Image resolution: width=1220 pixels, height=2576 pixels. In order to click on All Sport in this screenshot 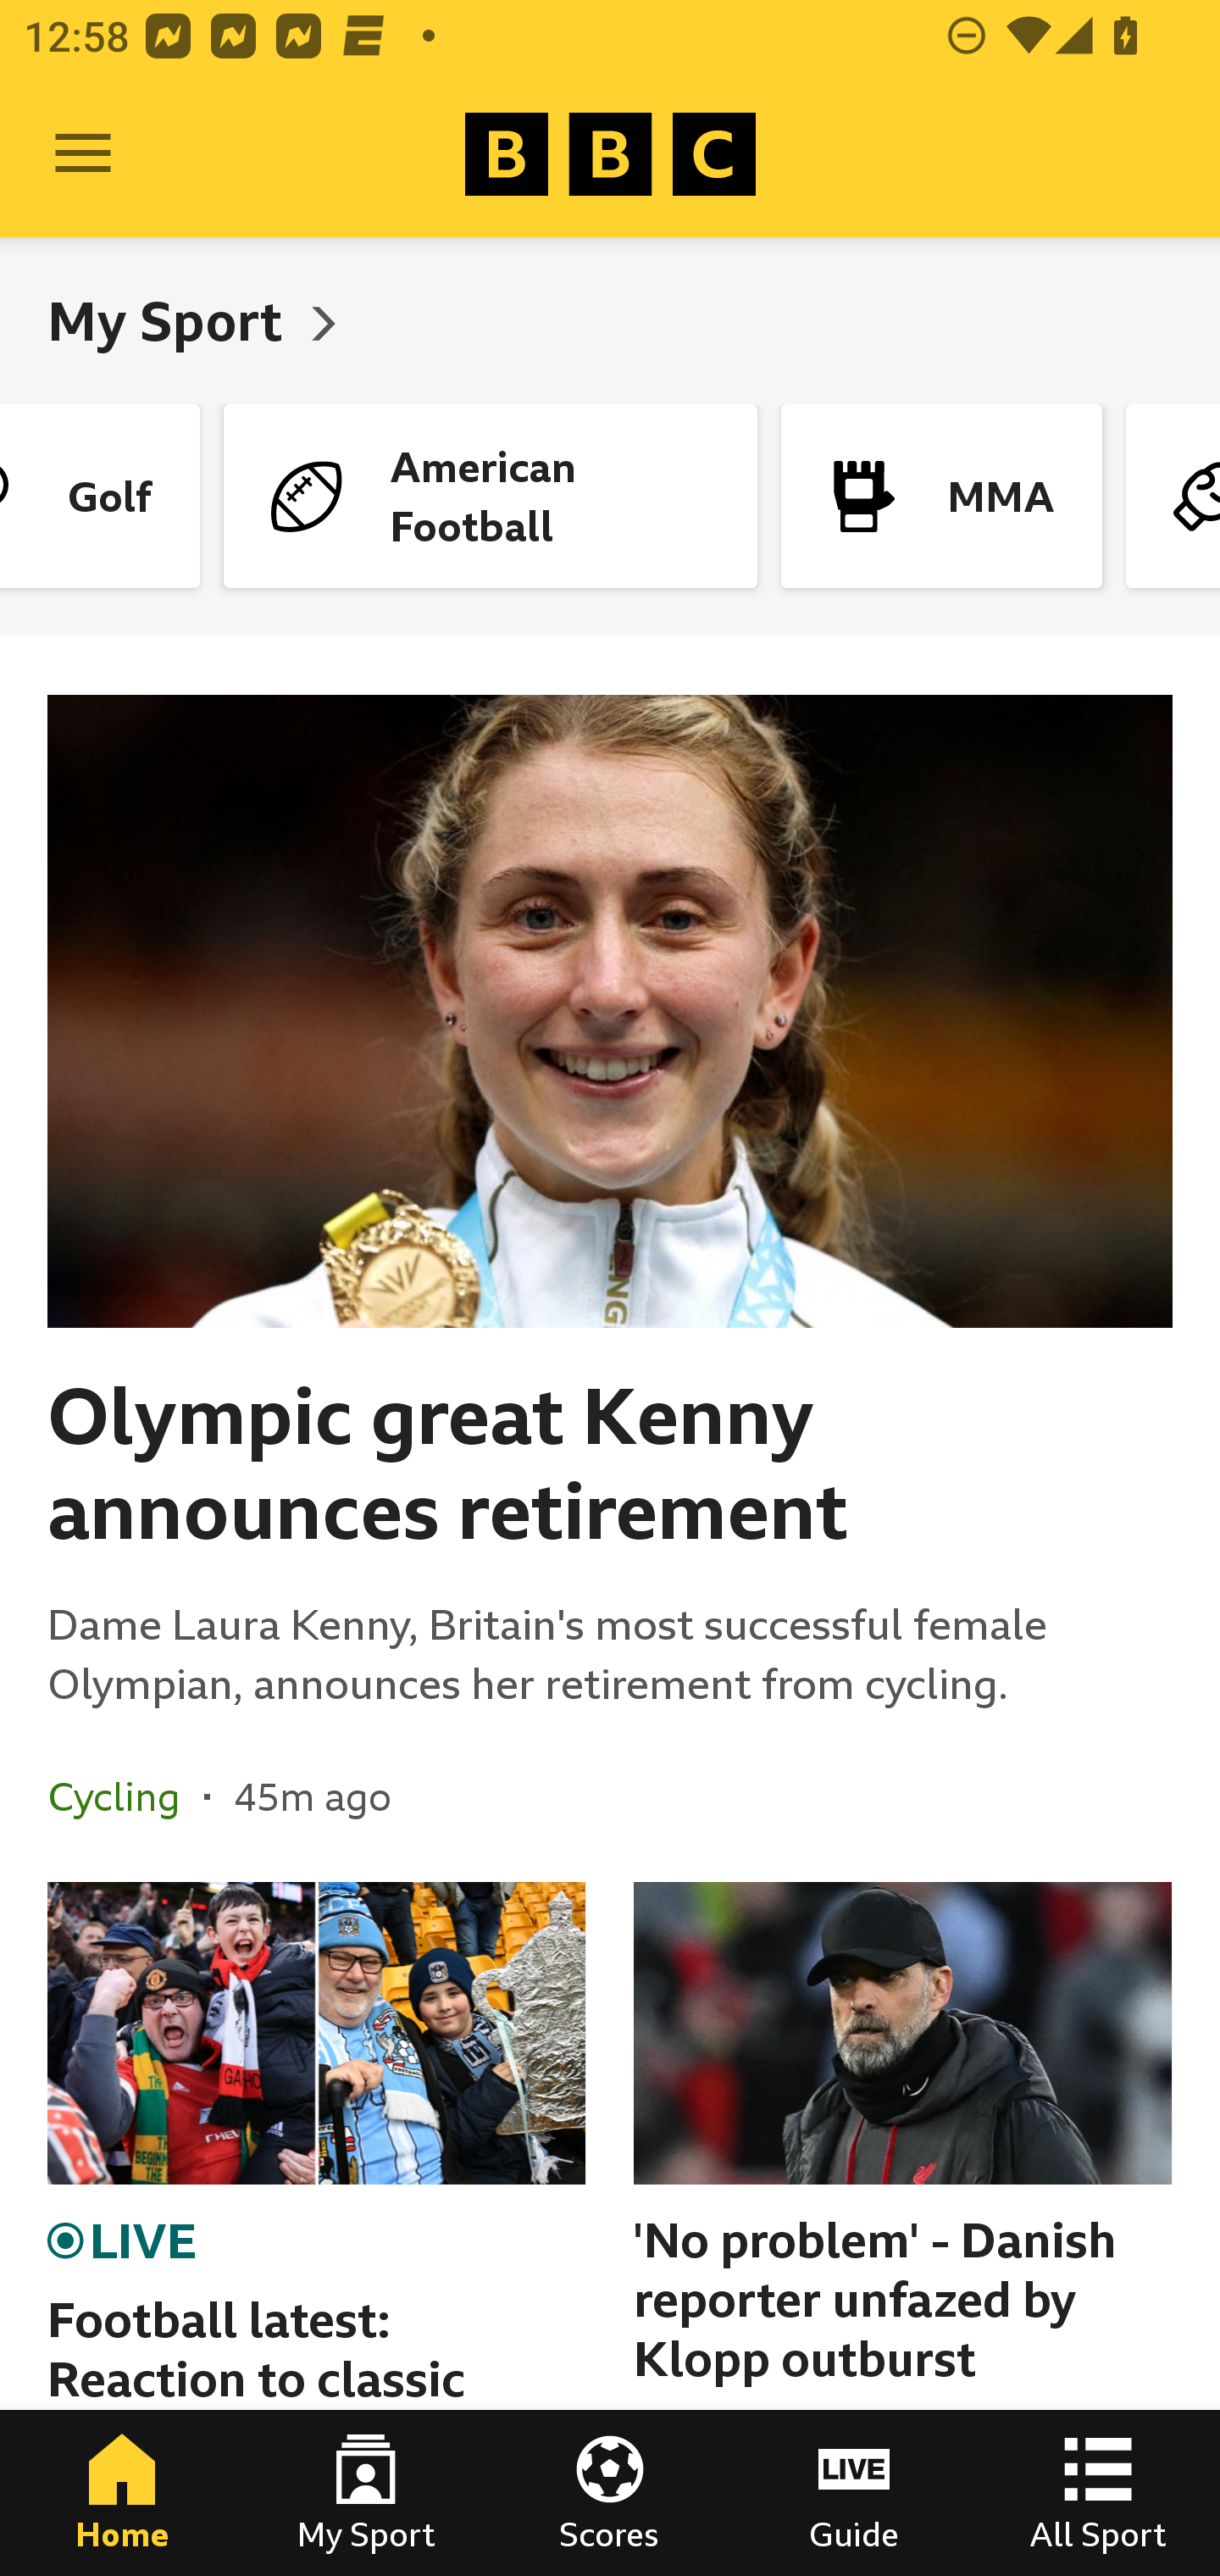, I will do `click(1098, 2493)`.